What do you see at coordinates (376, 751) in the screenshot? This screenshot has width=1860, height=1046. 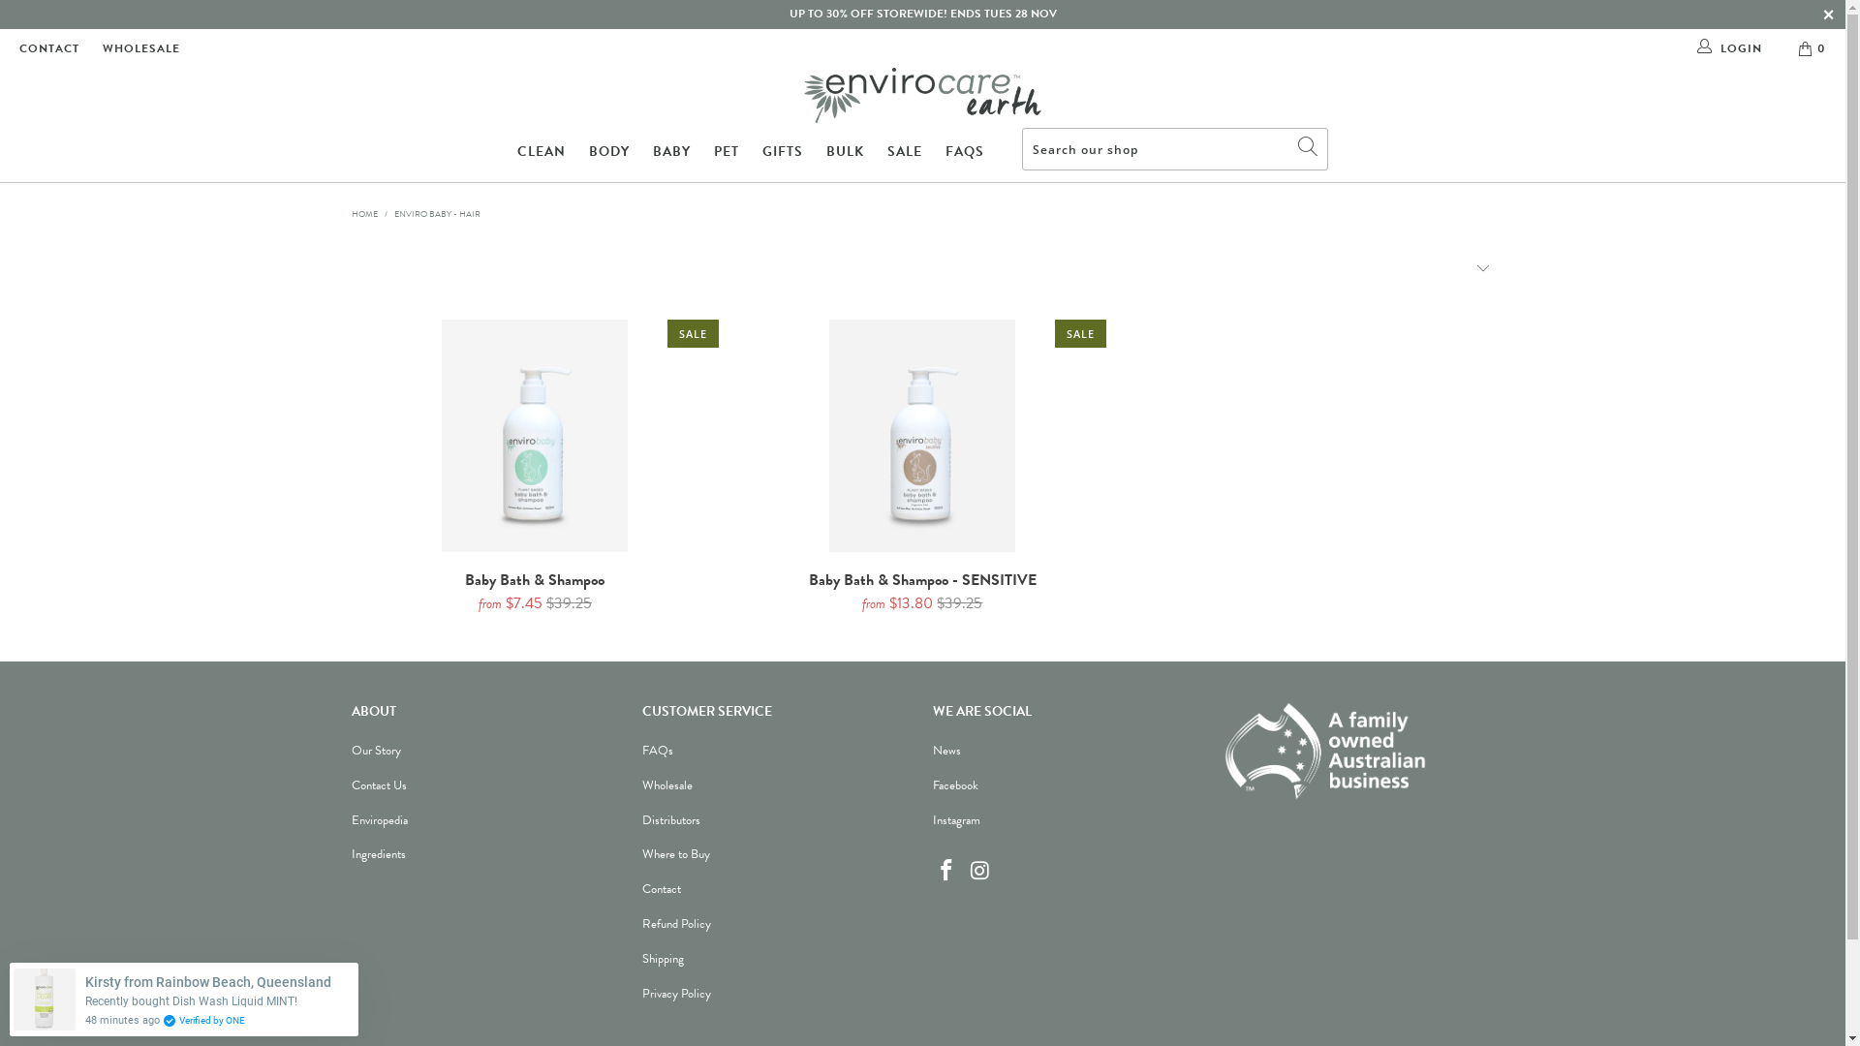 I see `Our Story` at bounding box center [376, 751].